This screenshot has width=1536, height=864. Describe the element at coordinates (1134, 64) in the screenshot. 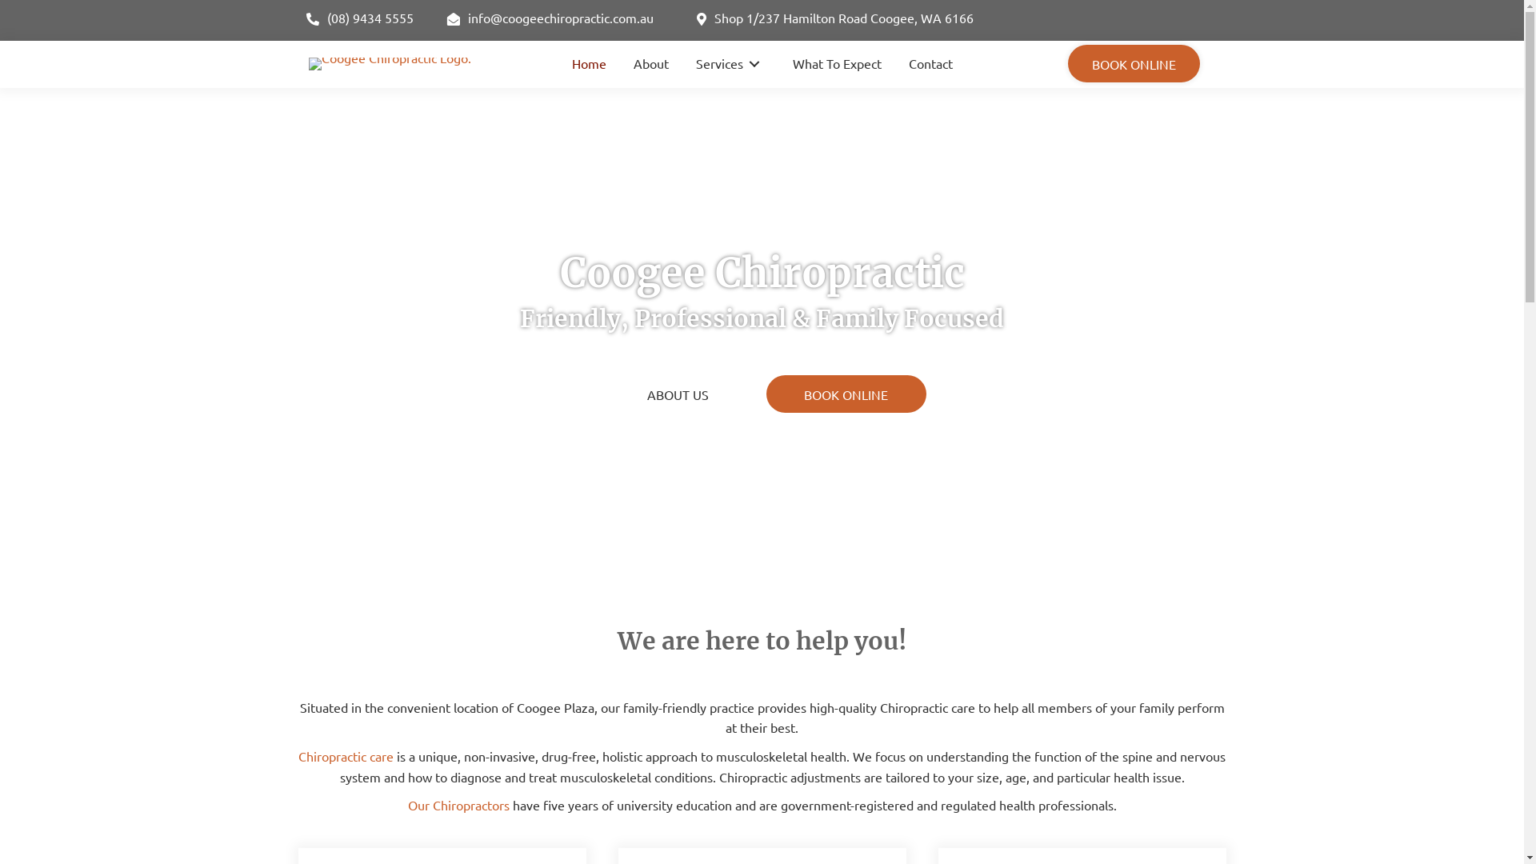

I see `BOOK ONLINE` at that location.